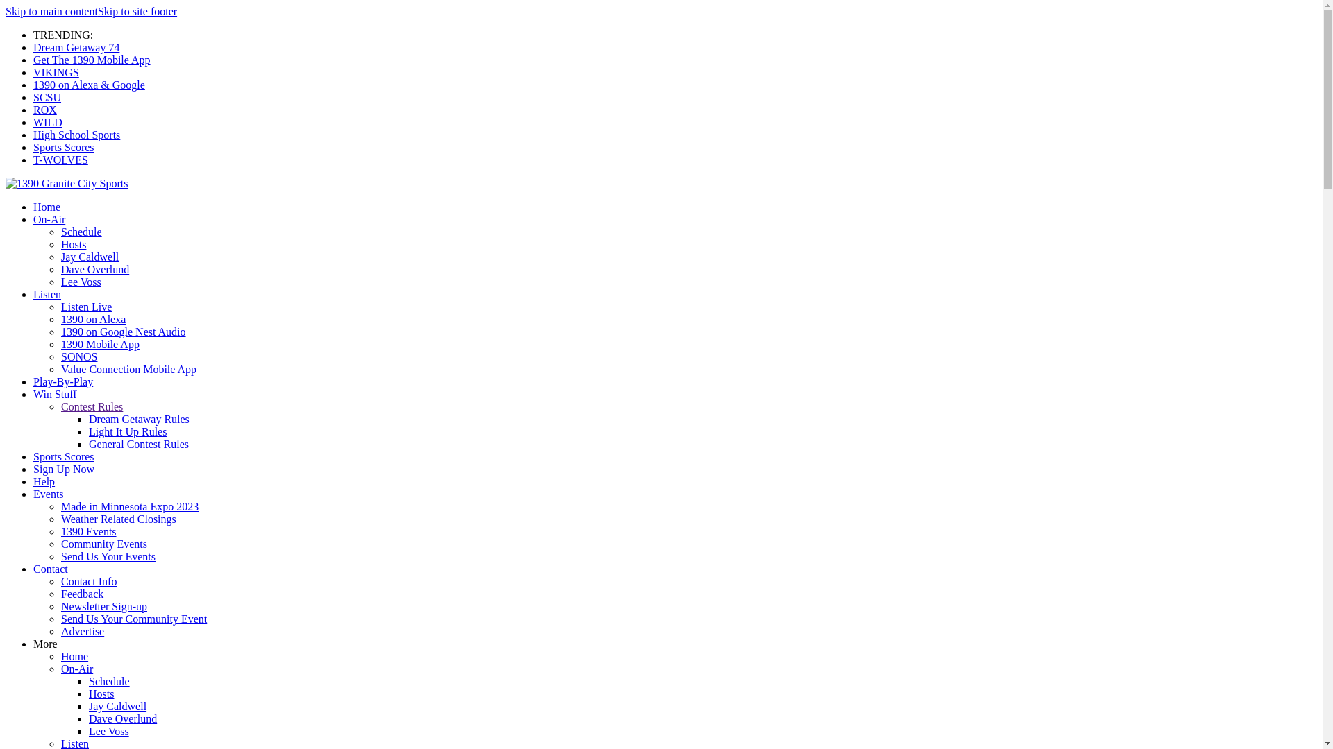 The width and height of the screenshot is (1333, 749). I want to click on Weather Related Closings, so click(119, 519).